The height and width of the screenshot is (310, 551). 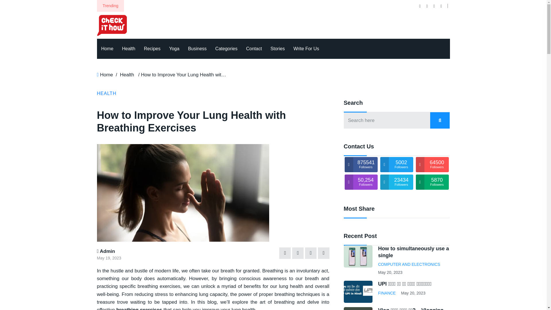 What do you see at coordinates (226, 49) in the screenshot?
I see `Categories` at bounding box center [226, 49].